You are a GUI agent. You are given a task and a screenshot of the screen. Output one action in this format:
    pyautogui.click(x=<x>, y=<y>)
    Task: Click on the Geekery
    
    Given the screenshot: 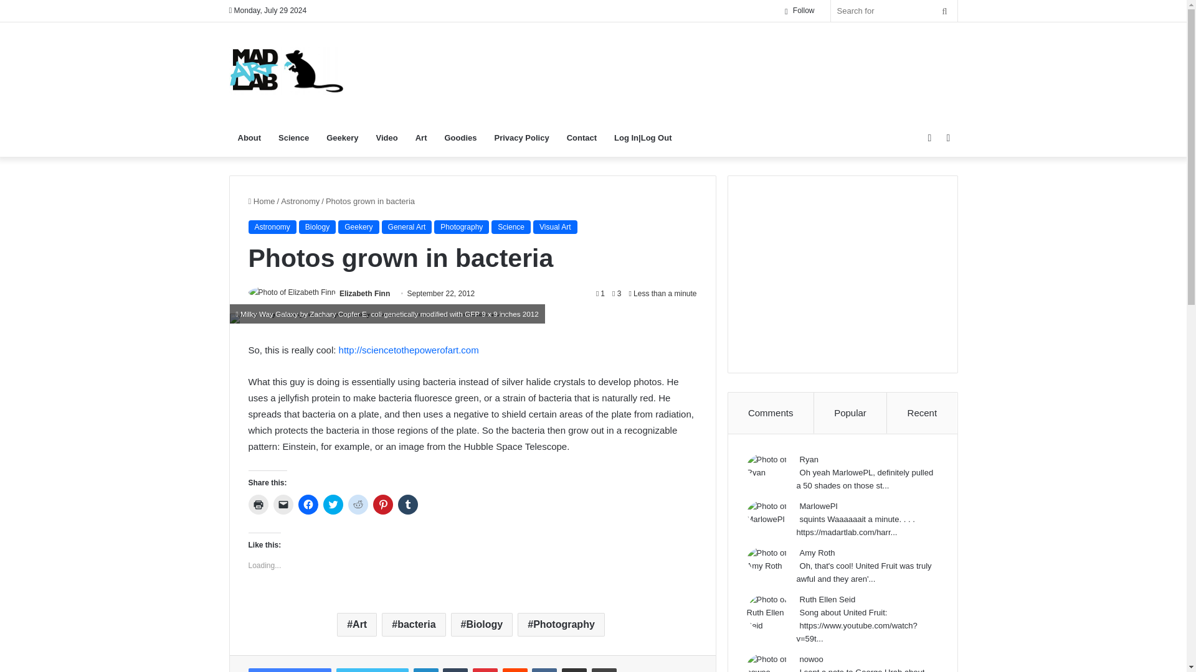 What is the action you would take?
    pyautogui.click(x=343, y=138)
    